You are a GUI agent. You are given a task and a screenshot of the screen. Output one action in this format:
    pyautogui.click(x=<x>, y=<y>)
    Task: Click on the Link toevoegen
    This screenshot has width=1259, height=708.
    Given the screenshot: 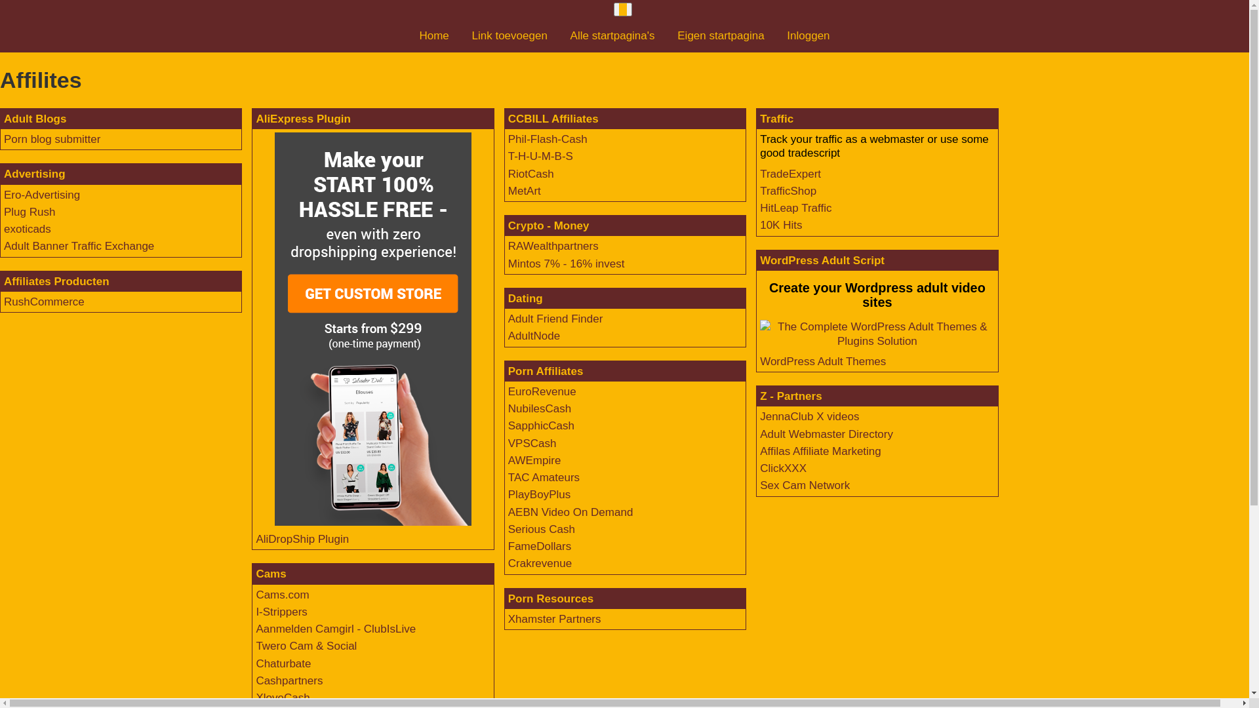 What is the action you would take?
    pyautogui.click(x=510, y=35)
    